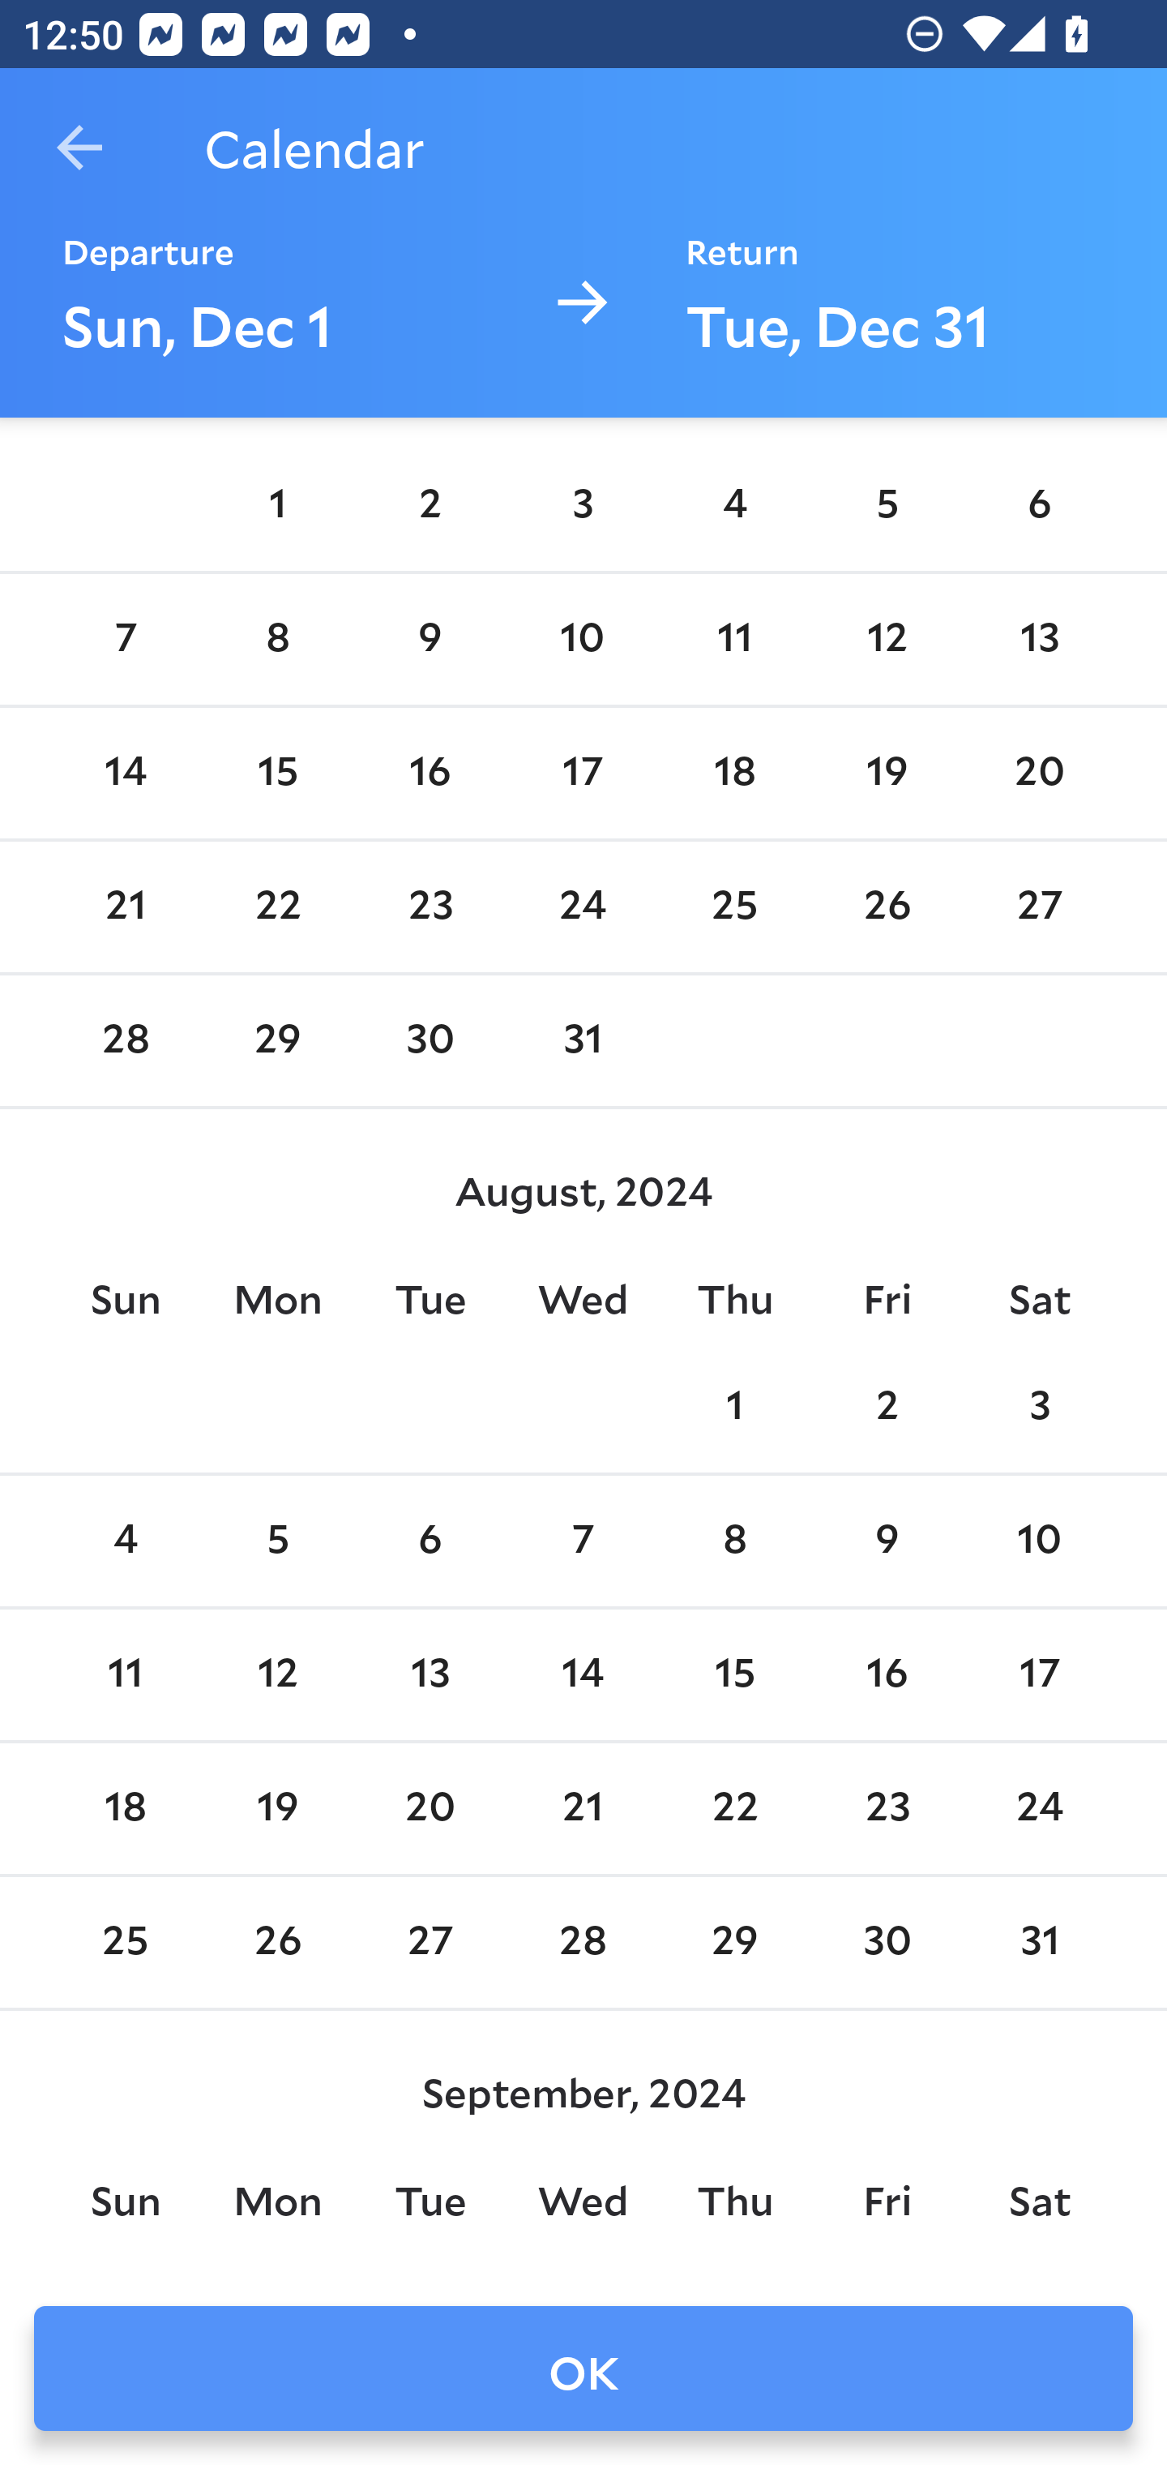 This screenshot has width=1167, height=2465. I want to click on 7, so click(583, 1541).